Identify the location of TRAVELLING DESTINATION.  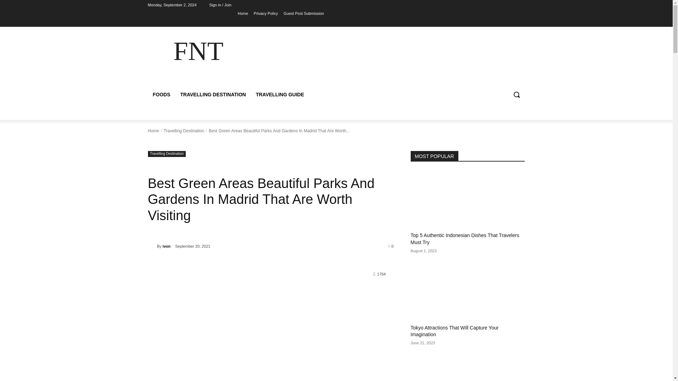
(213, 95).